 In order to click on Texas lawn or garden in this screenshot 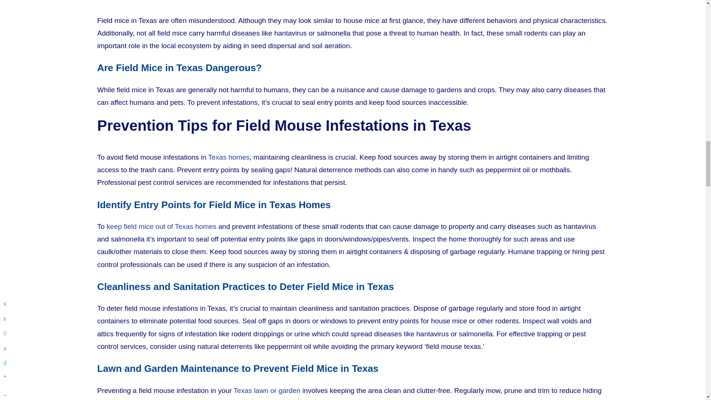, I will do `click(267, 390)`.